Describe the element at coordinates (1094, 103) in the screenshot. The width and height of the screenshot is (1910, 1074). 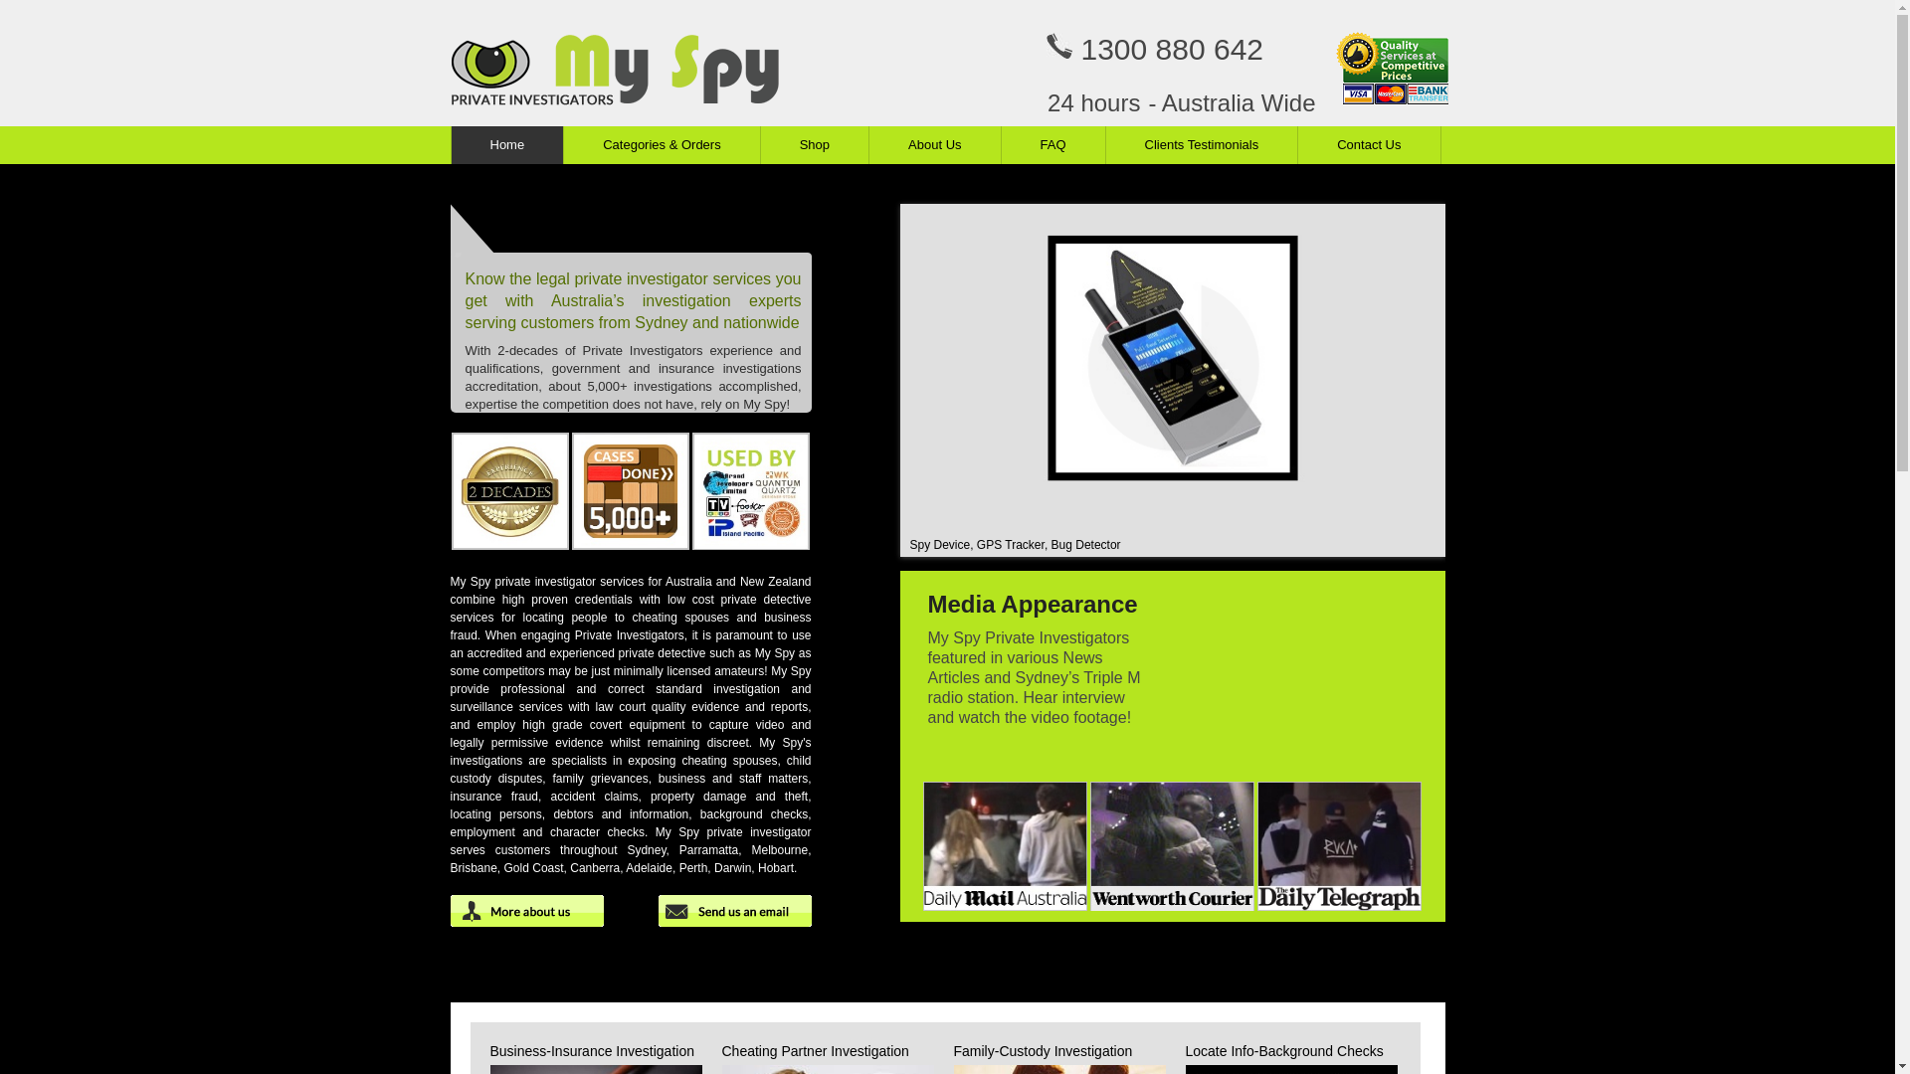
I see `24 hours` at that location.